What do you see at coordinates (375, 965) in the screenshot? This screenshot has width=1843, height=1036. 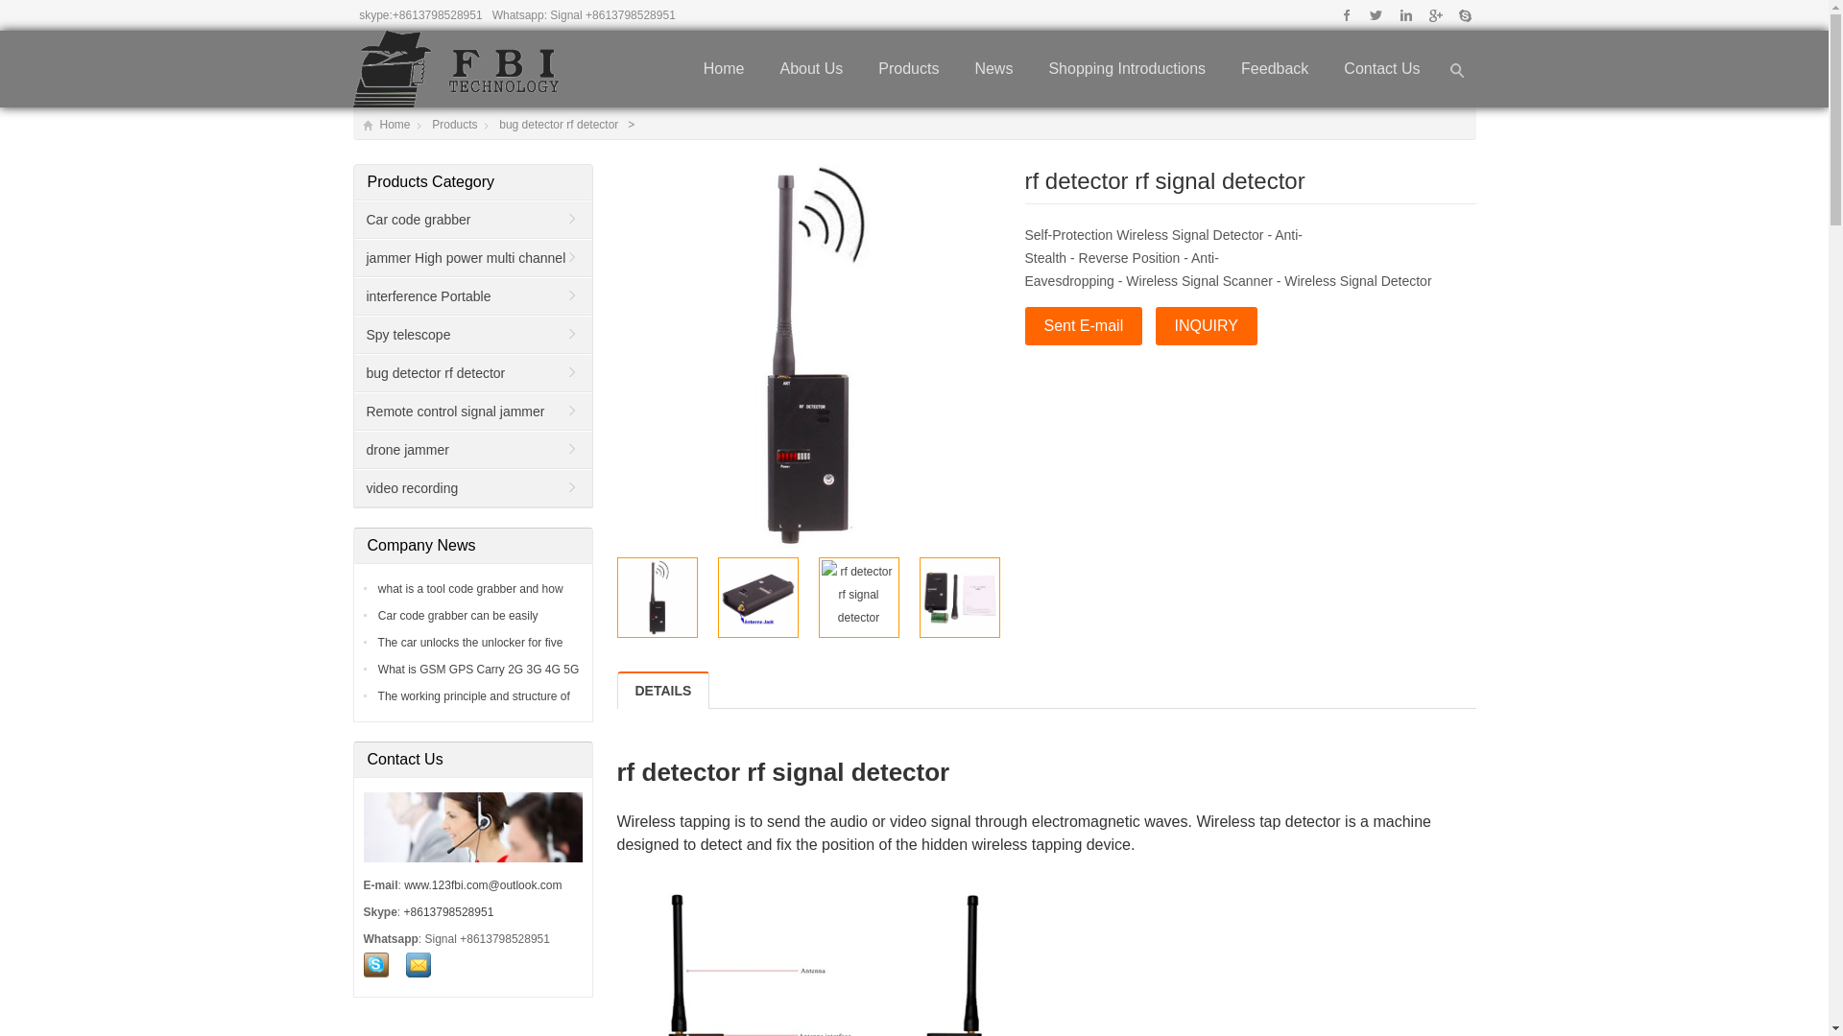 I see `contact us` at bounding box center [375, 965].